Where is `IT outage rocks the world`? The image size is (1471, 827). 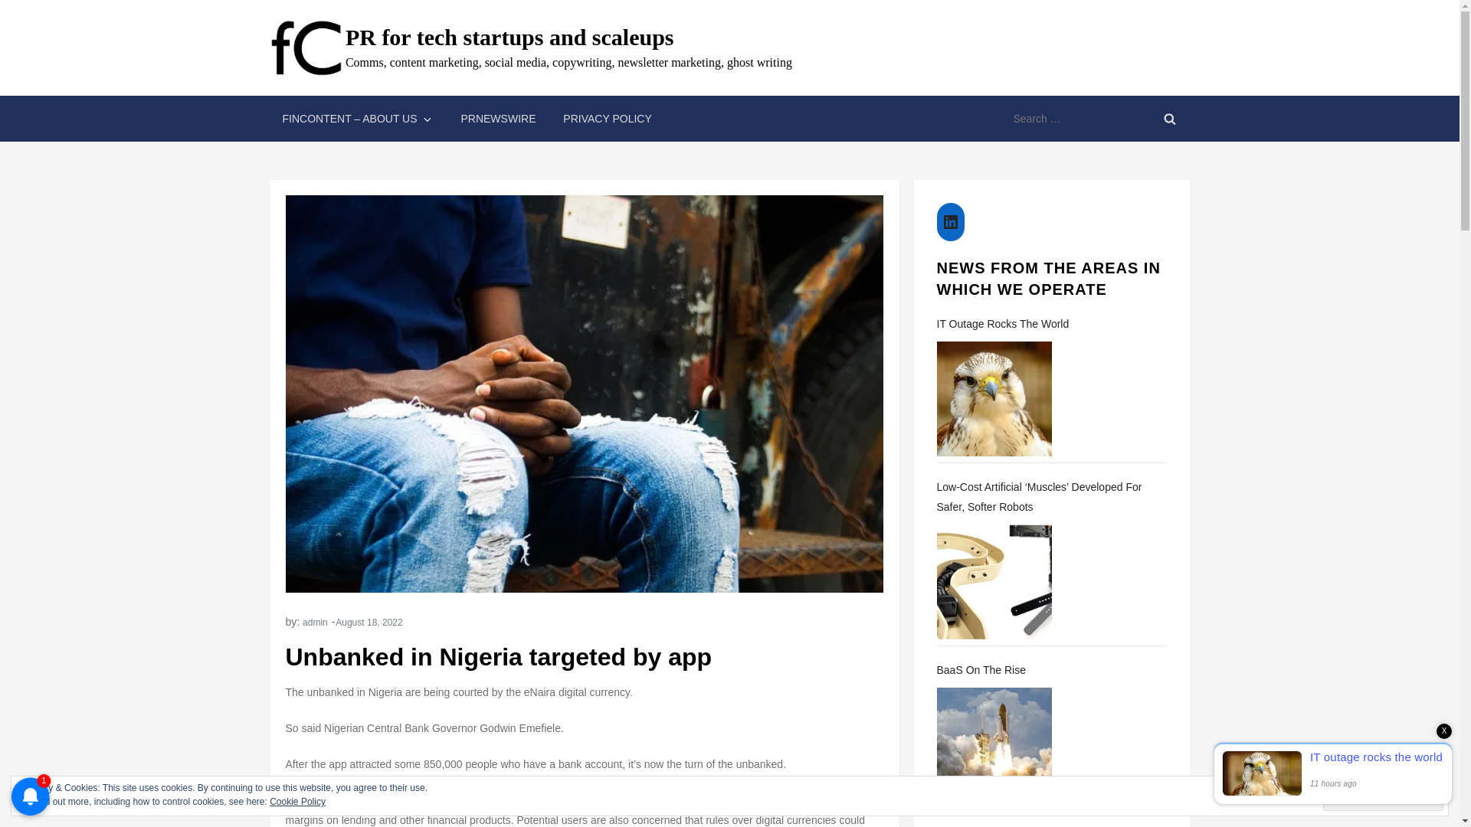
IT outage rocks the world is located at coordinates (993, 399).